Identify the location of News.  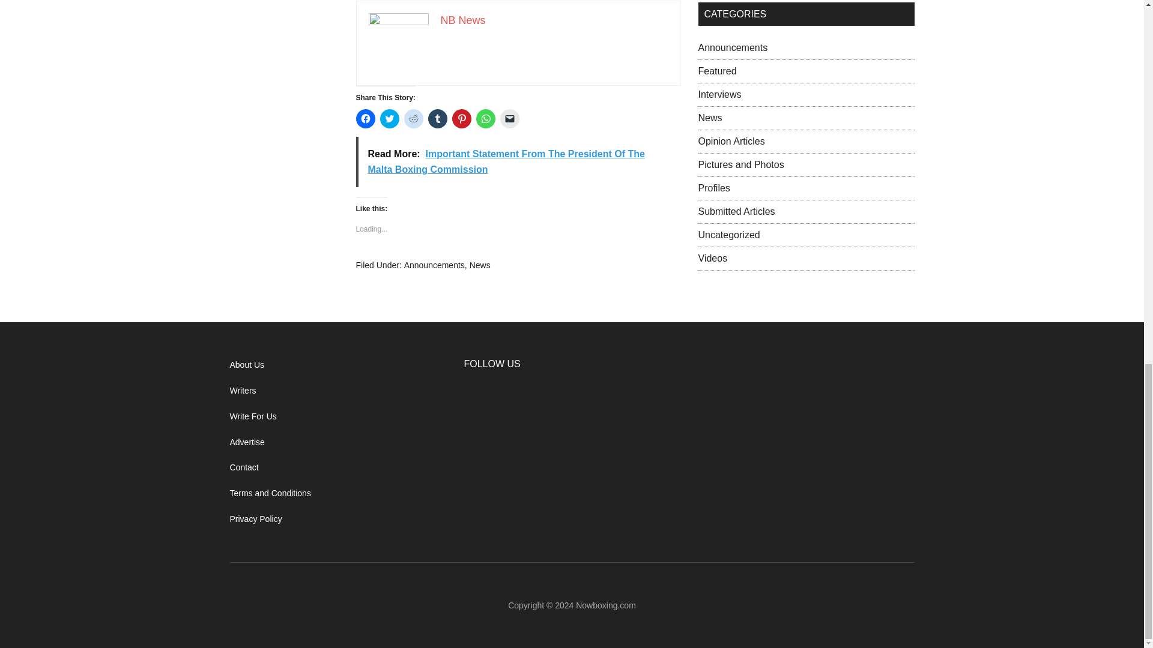
(480, 265).